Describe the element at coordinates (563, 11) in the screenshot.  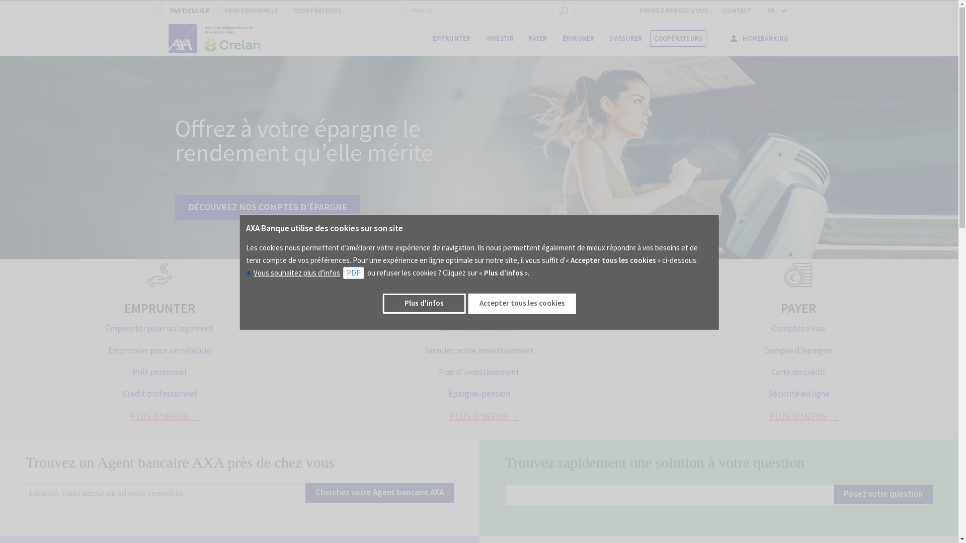
I see `Cherchez` at that location.